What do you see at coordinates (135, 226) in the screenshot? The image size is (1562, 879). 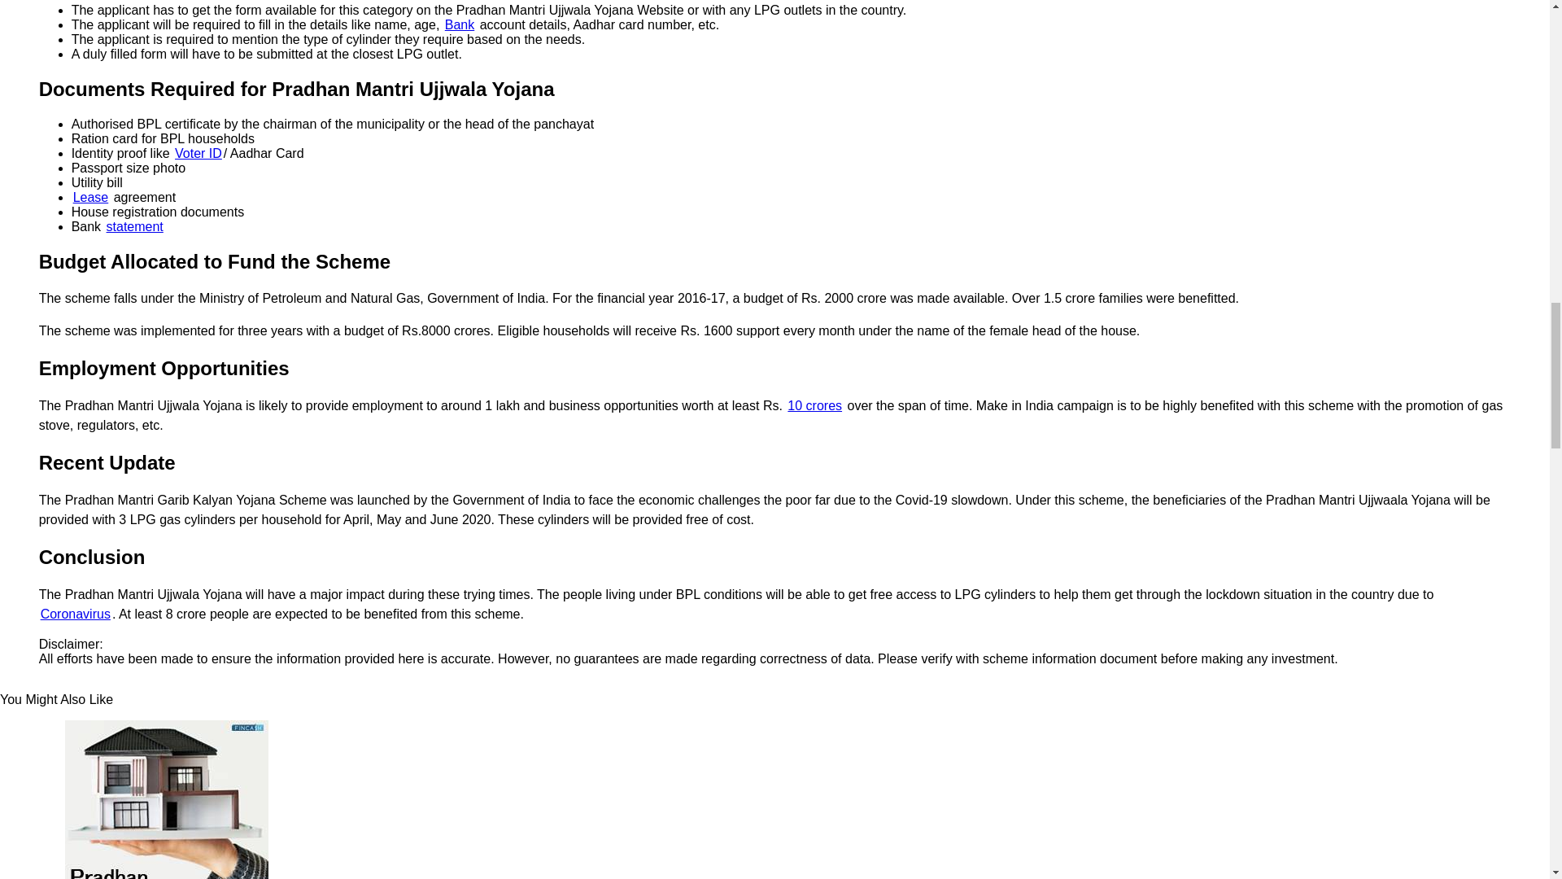 I see `statement` at bounding box center [135, 226].